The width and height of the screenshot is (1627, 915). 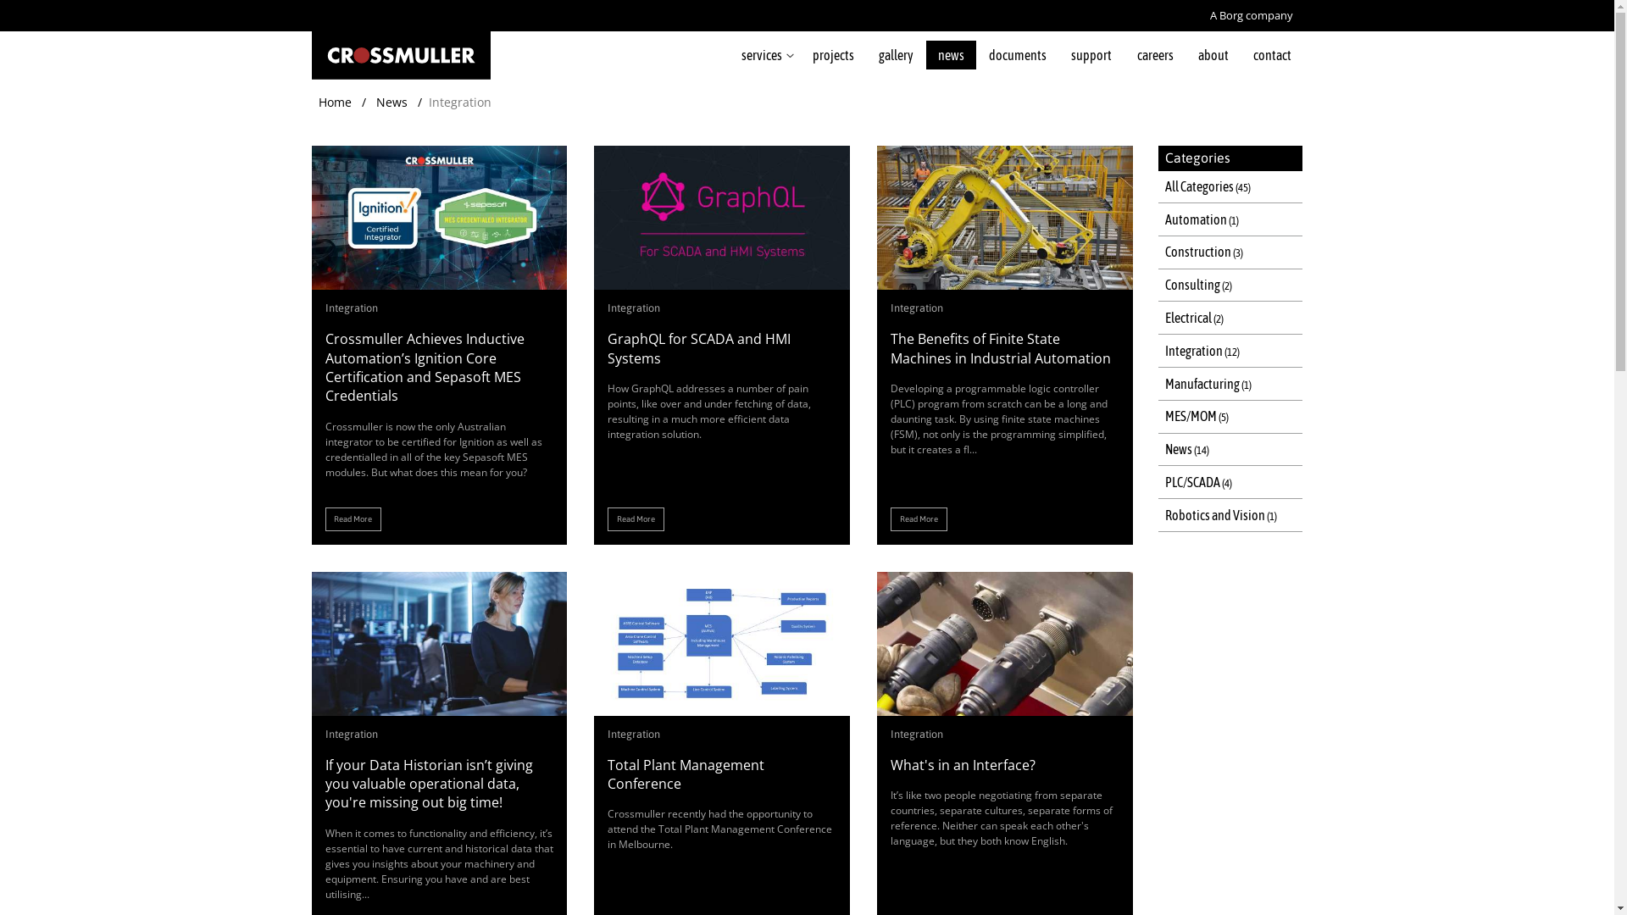 What do you see at coordinates (353, 519) in the screenshot?
I see `Read More` at bounding box center [353, 519].